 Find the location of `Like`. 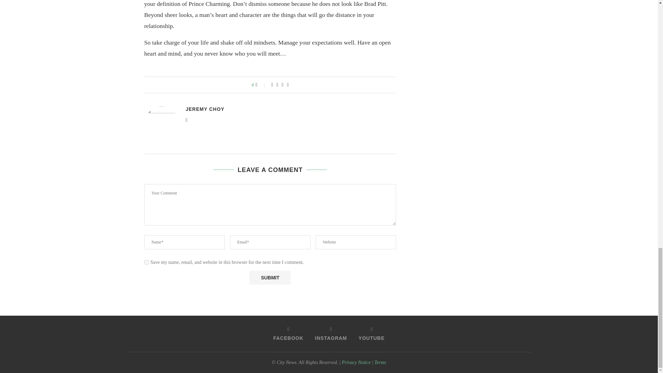

Like is located at coordinates (261, 85).